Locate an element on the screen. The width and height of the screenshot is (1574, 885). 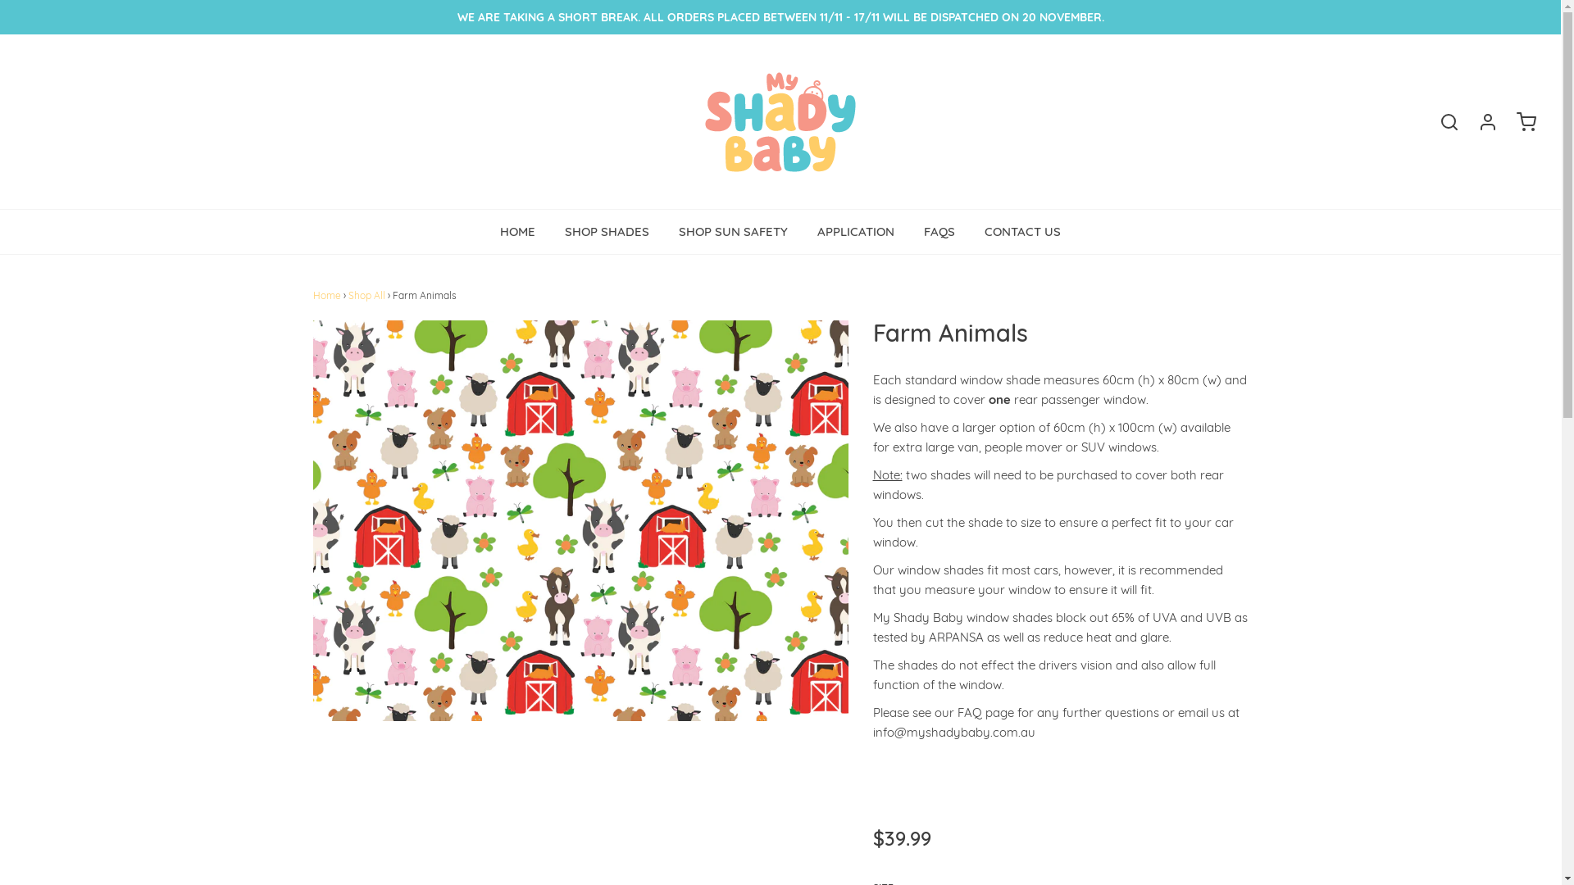
Home is located at coordinates (327, 295).